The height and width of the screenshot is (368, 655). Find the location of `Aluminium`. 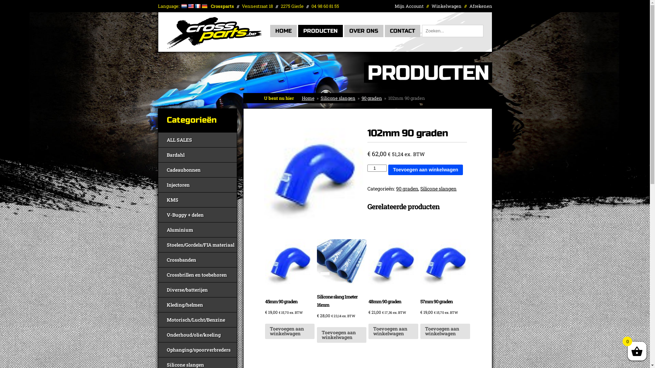

Aluminium is located at coordinates (198, 230).